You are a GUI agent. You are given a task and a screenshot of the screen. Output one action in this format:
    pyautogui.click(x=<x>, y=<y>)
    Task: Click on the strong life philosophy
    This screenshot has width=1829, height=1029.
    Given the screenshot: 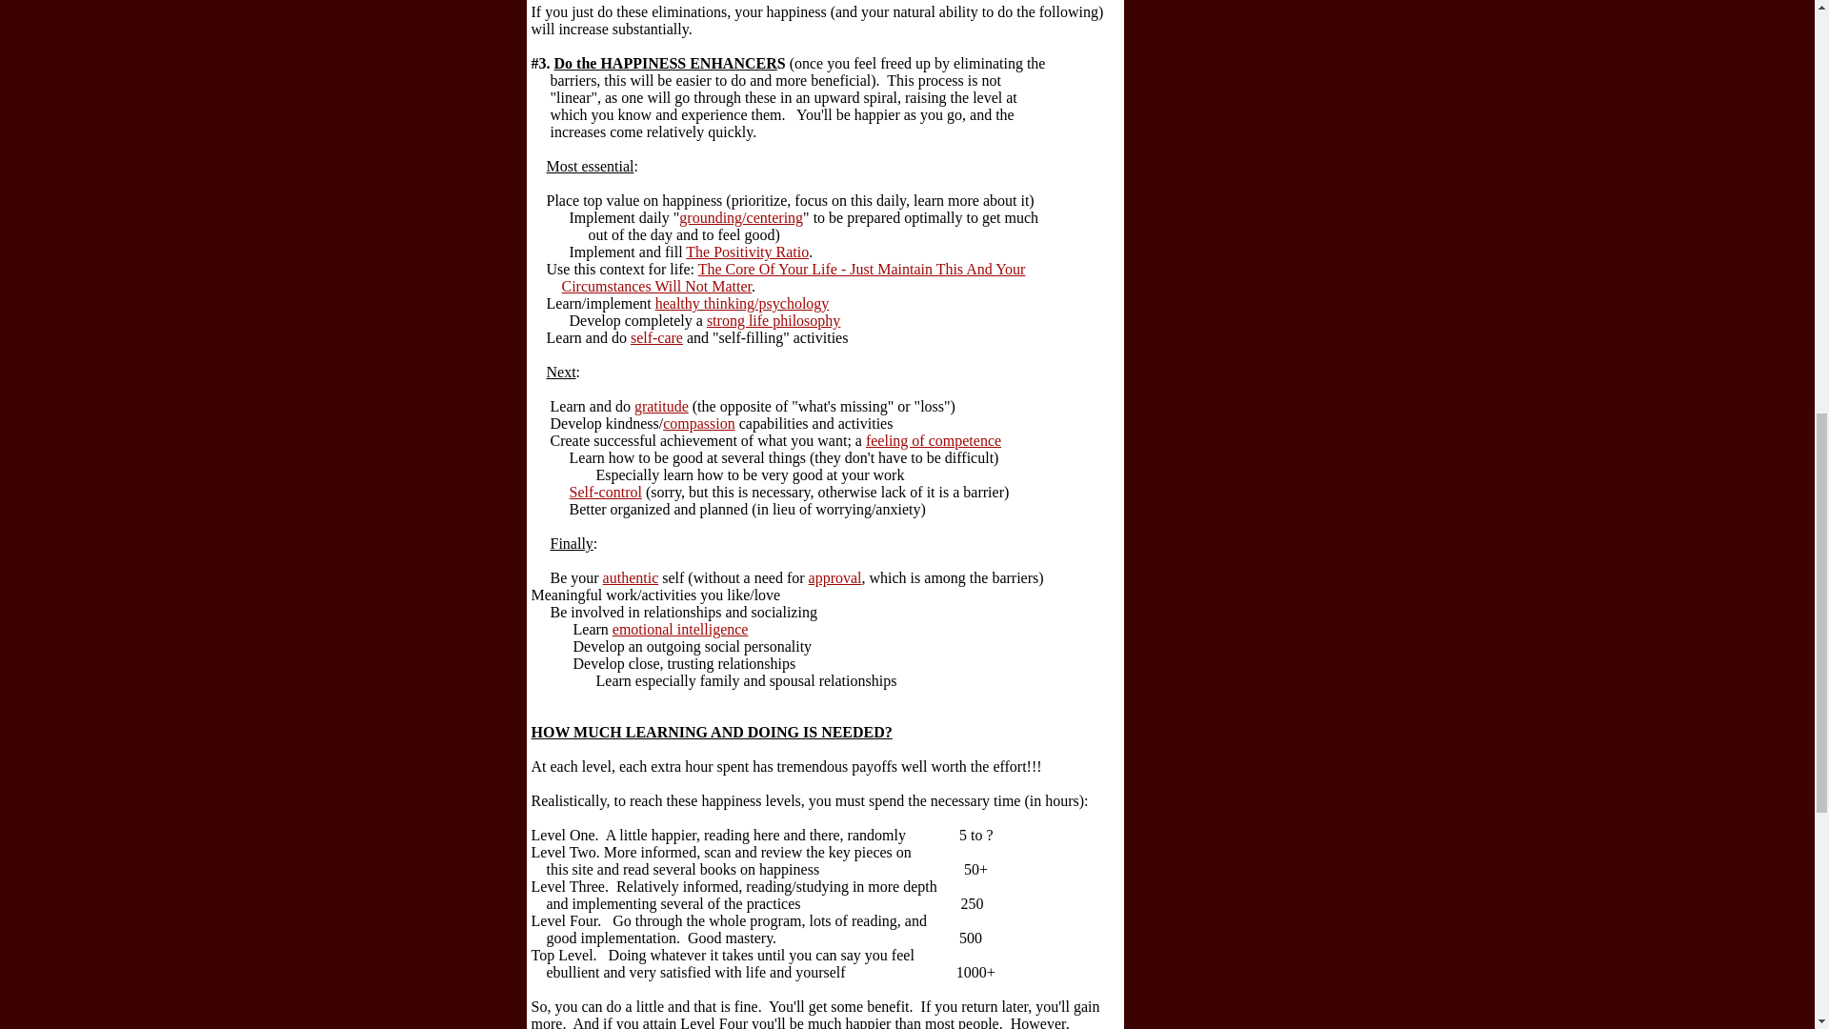 What is the action you would take?
    pyautogui.click(x=773, y=320)
    